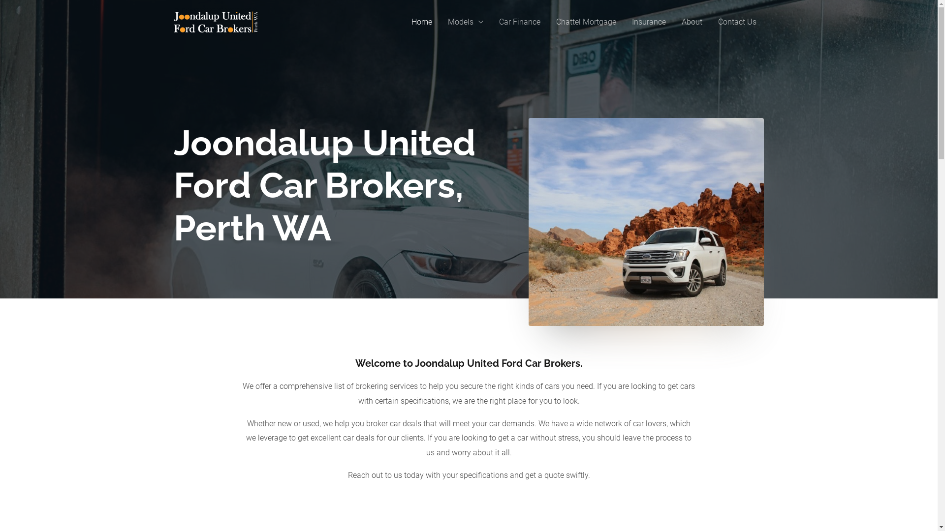 The height and width of the screenshot is (531, 945). What do you see at coordinates (649, 22) in the screenshot?
I see `Insurance` at bounding box center [649, 22].